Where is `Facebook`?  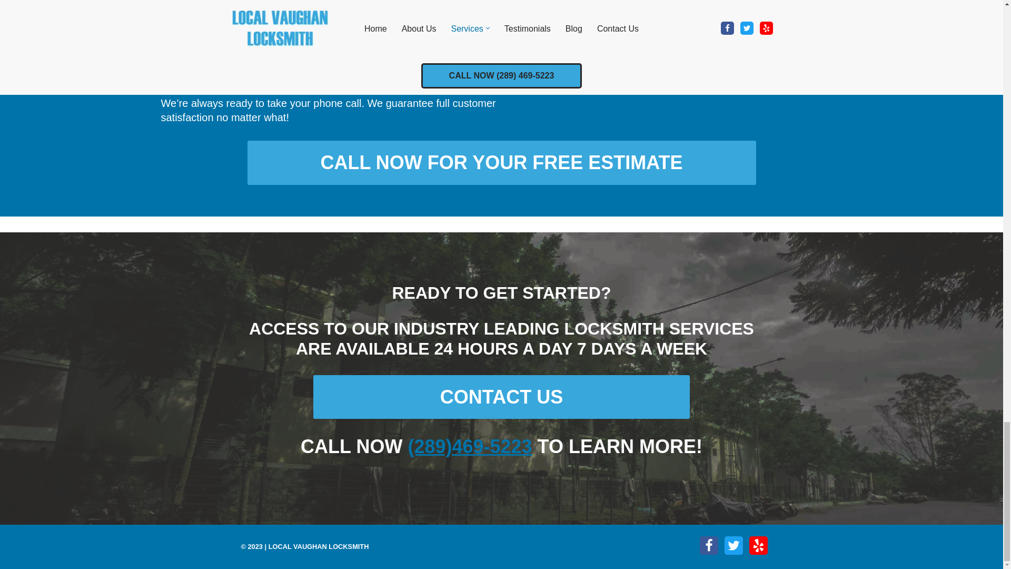 Facebook is located at coordinates (709, 546).